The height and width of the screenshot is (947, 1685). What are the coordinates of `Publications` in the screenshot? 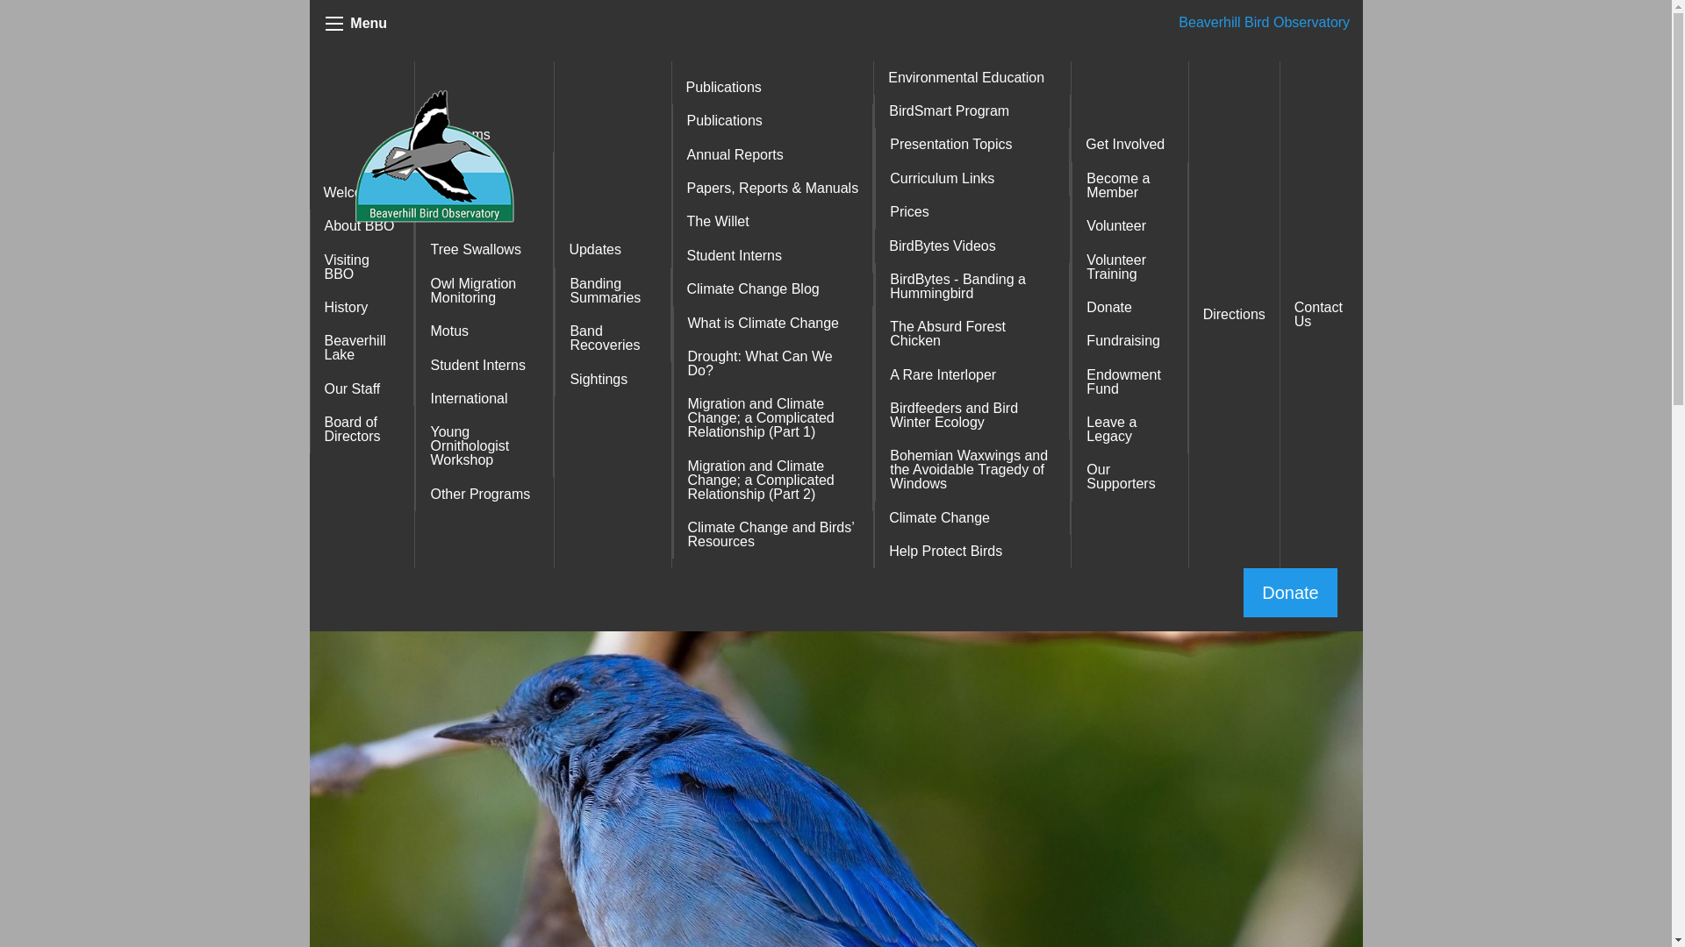 It's located at (772, 120).